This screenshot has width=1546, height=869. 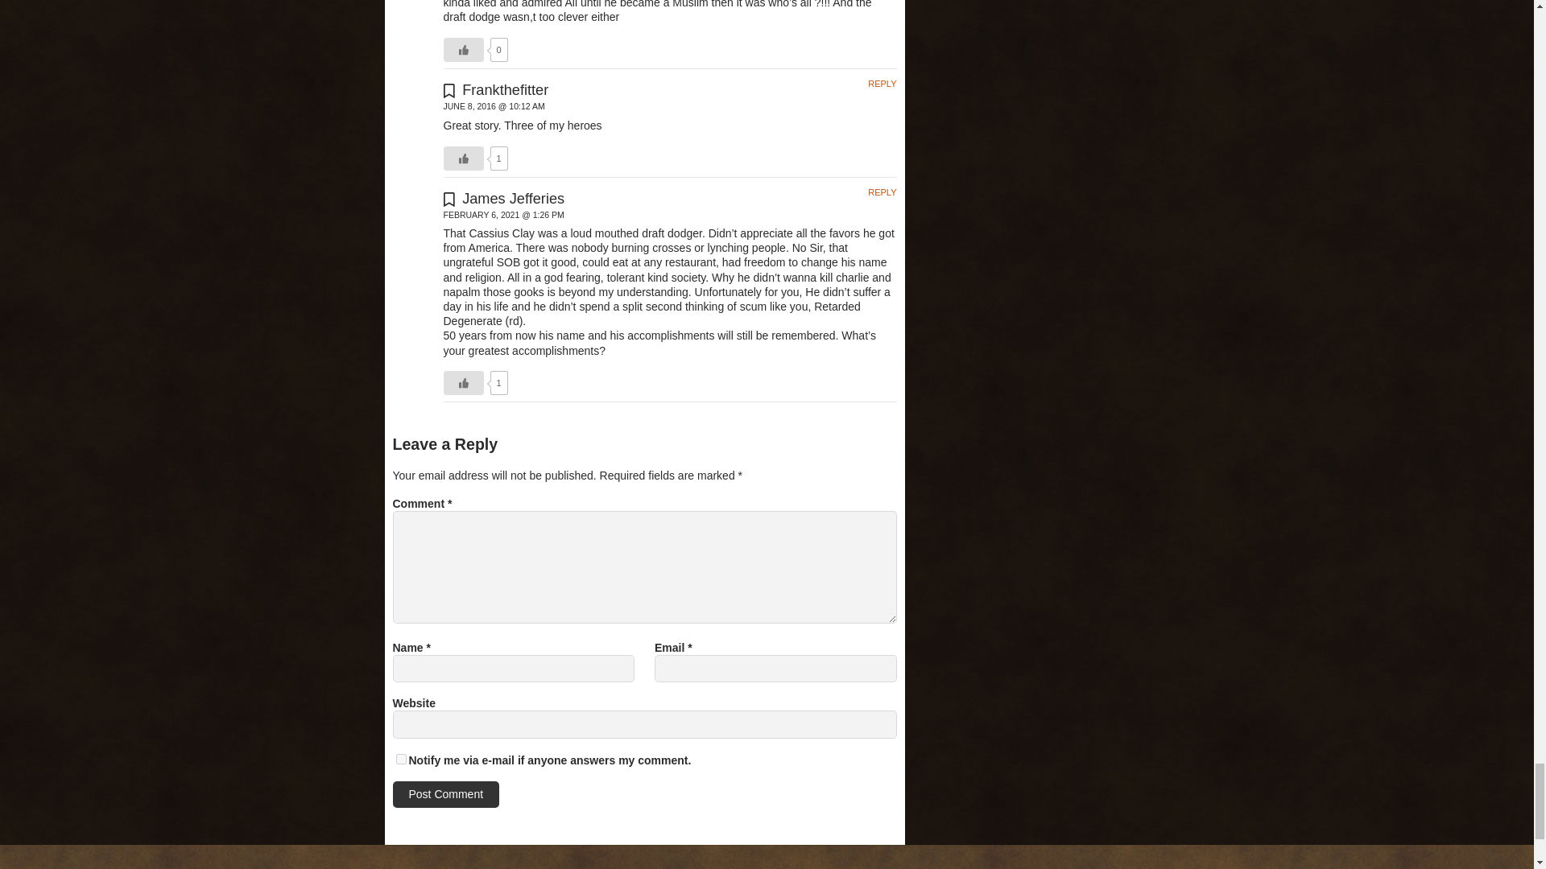 What do you see at coordinates (446, 793) in the screenshot?
I see `Post Comment` at bounding box center [446, 793].